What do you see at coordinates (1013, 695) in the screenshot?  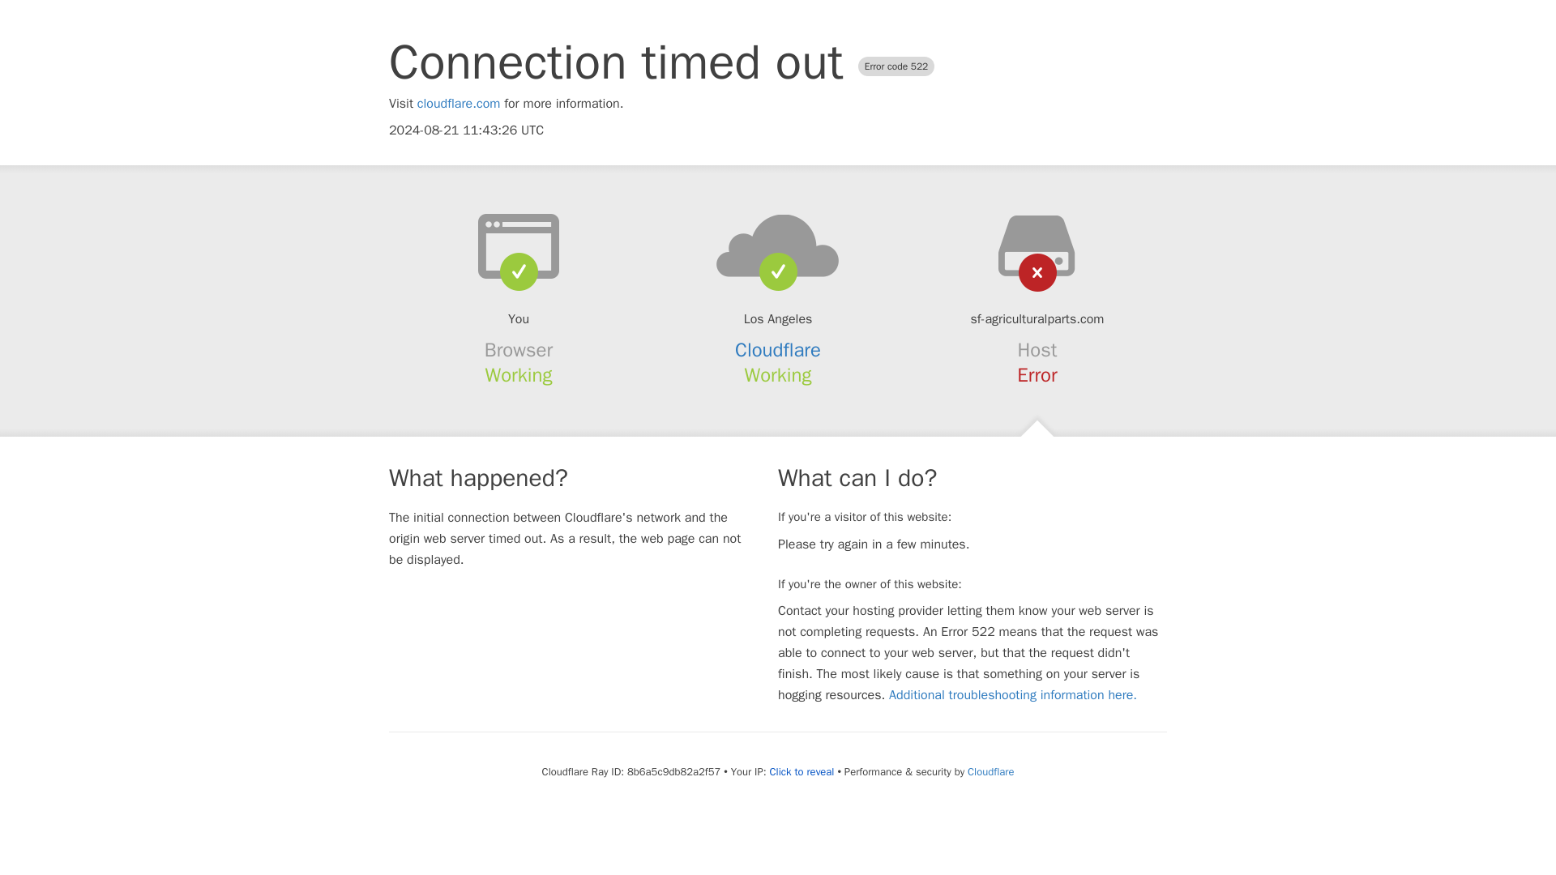 I see `Additional troubleshooting information here.` at bounding box center [1013, 695].